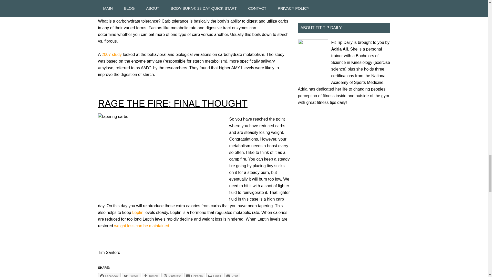 This screenshot has height=277, width=492. Describe the element at coordinates (109, 275) in the screenshot. I see `Click to share on Facebook` at that location.